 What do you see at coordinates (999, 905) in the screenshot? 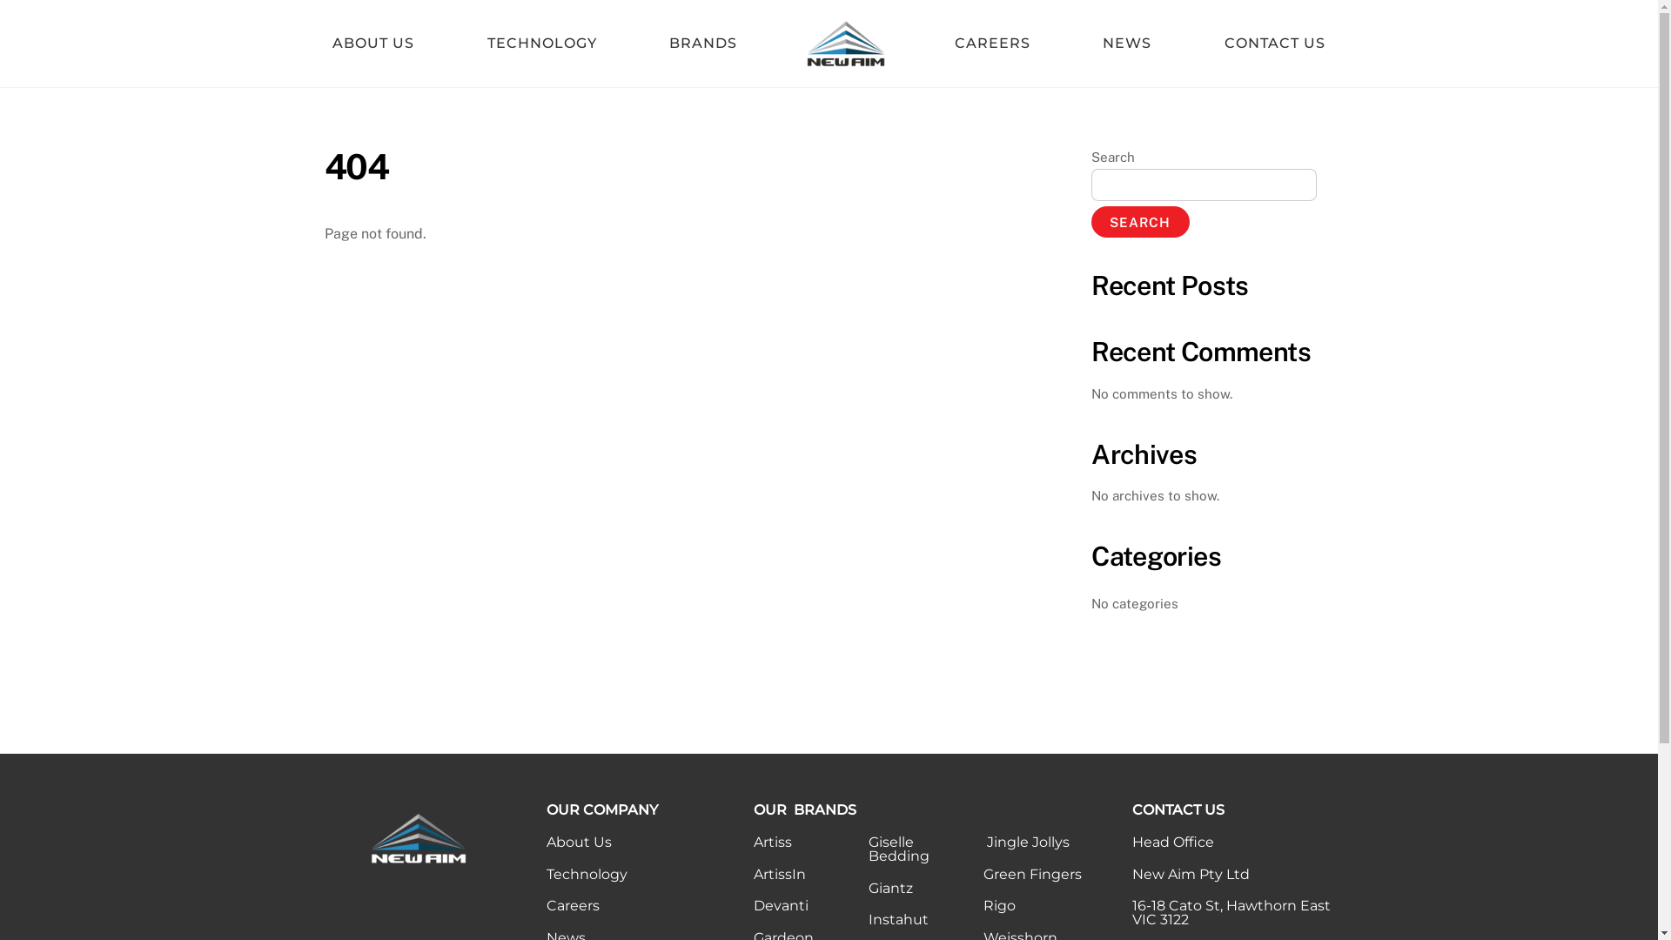
I see `Rigo` at bounding box center [999, 905].